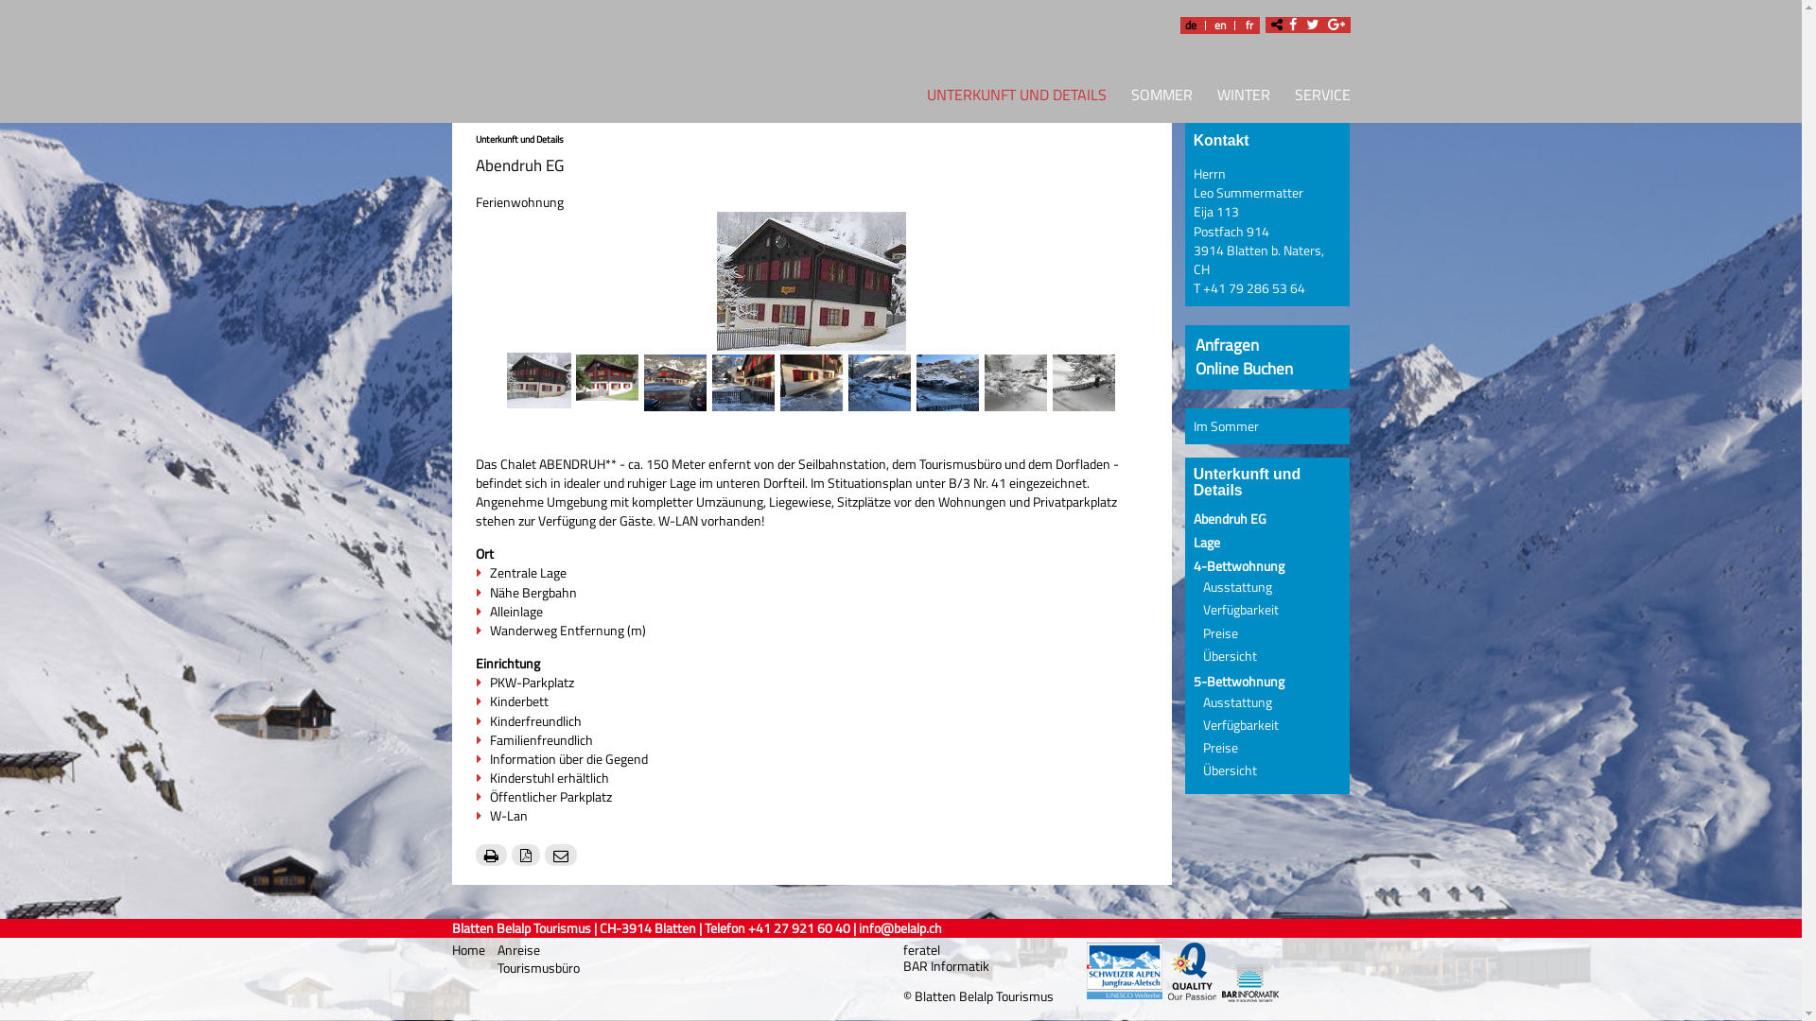 The image size is (1816, 1021). What do you see at coordinates (1317, 98) in the screenshot?
I see `SERVICE` at bounding box center [1317, 98].